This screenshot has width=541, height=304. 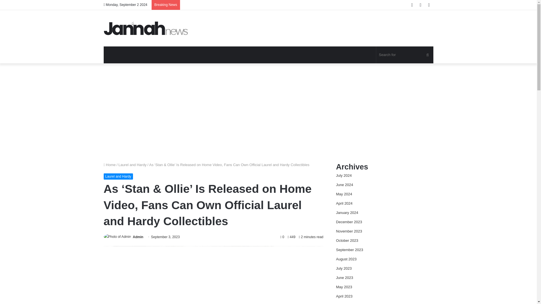 What do you see at coordinates (132, 164) in the screenshot?
I see `Laurel and Hardy` at bounding box center [132, 164].